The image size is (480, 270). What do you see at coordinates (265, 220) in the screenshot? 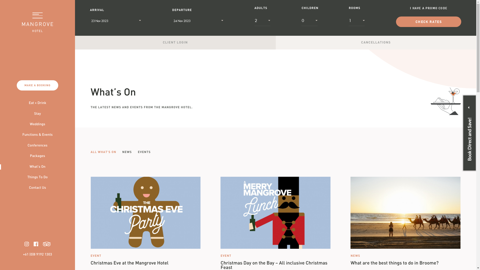
I see `Pier 21` at bounding box center [265, 220].